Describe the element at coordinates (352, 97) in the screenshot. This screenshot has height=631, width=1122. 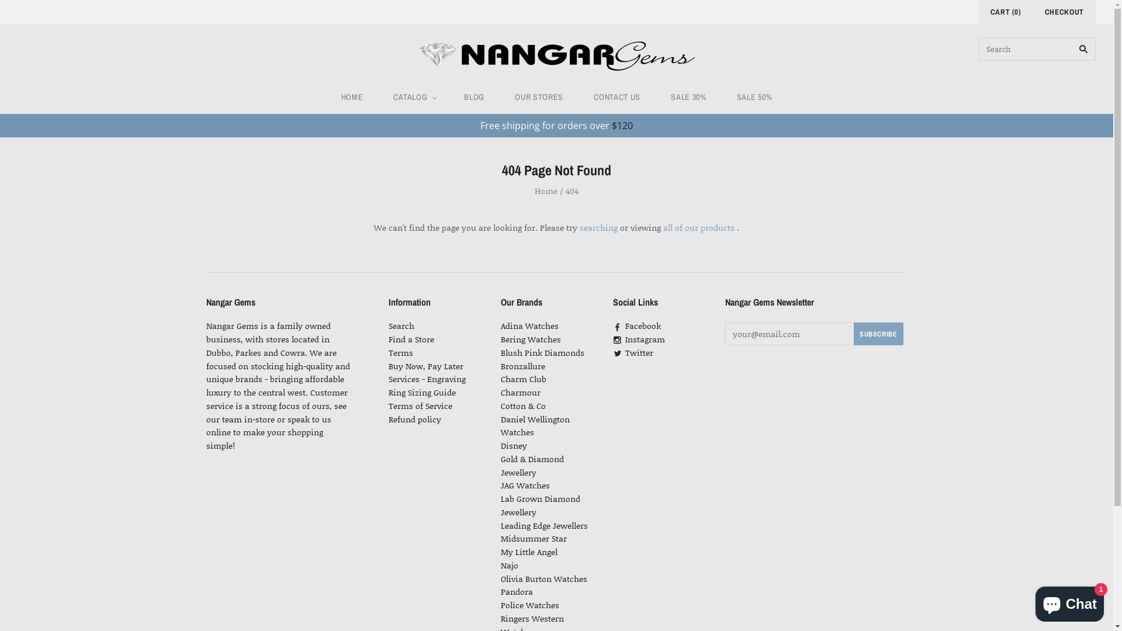
I see `HOME` at that location.